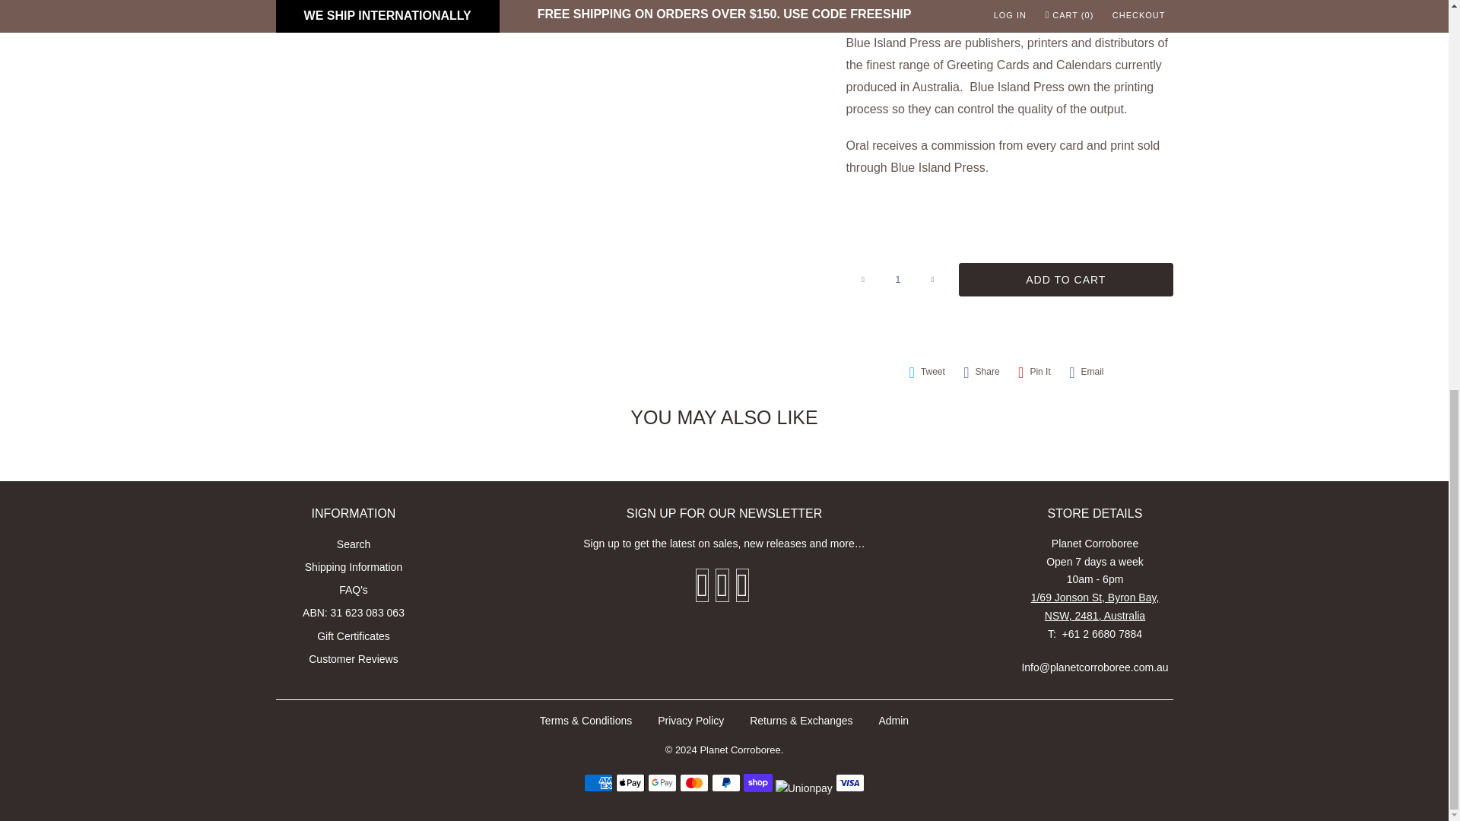 This screenshot has width=1460, height=821. Describe the element at coordinates (981, 372) in the screenshot. I see `Share this on Facebook` at that location.